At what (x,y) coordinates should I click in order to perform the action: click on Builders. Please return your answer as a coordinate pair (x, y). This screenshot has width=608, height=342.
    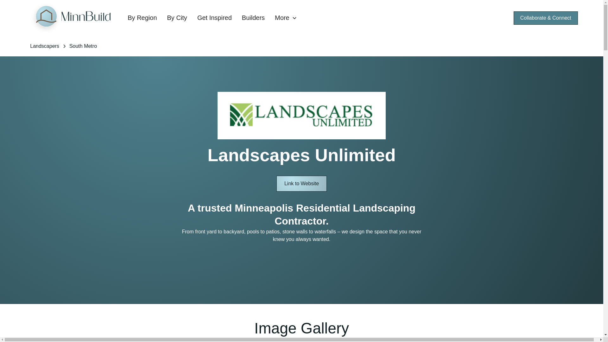
    Looking at the image, I should click on (253, 18).